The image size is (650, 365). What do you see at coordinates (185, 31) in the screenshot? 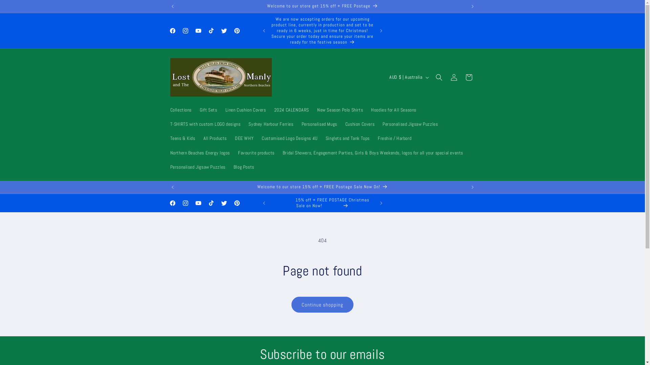
I see `Instagram` at bounding box center [185, 31].